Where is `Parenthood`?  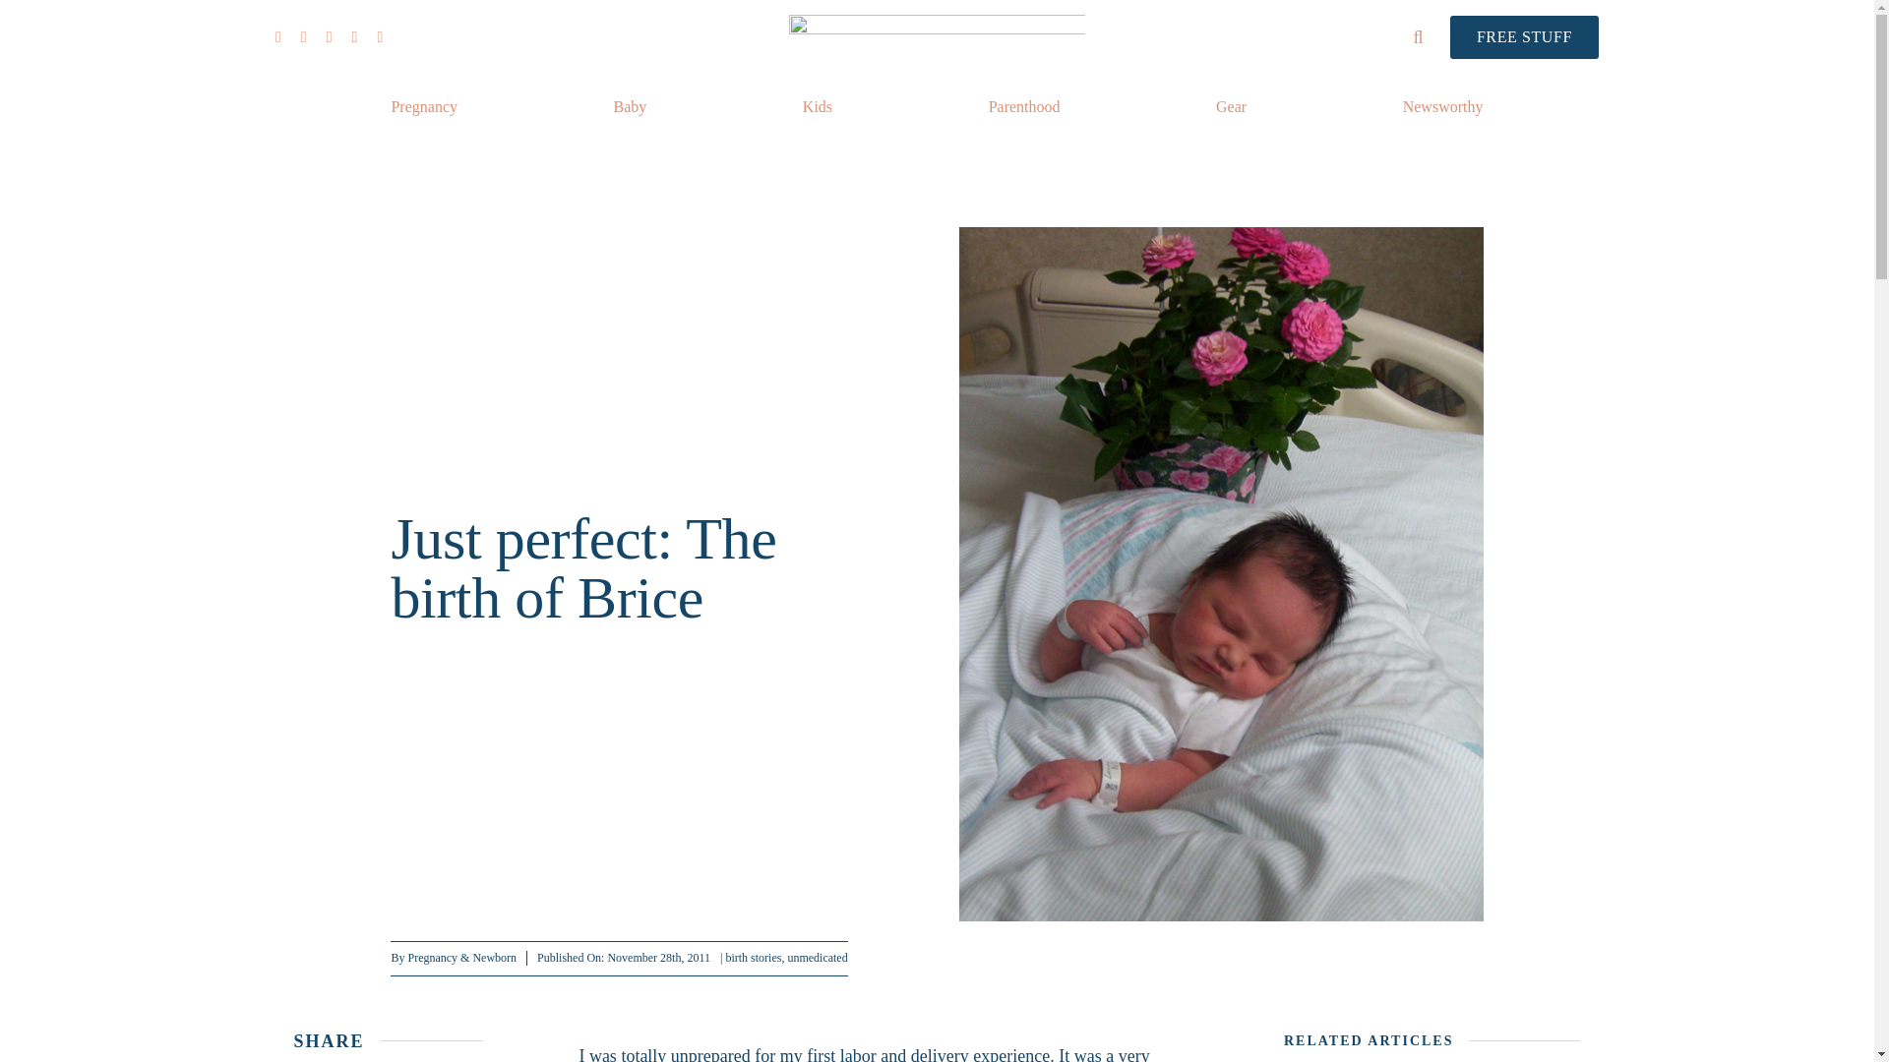
Parenthood is located at coordinates (1023, 106).